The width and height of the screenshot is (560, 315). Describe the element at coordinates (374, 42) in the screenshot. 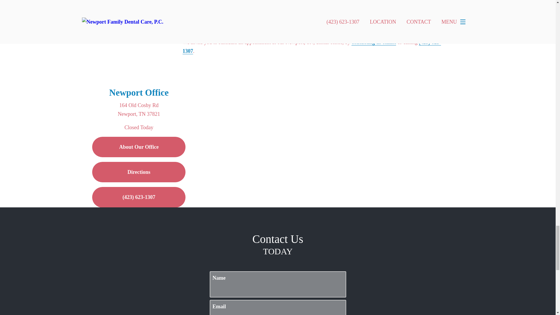

I see `contacting us online` at that location.